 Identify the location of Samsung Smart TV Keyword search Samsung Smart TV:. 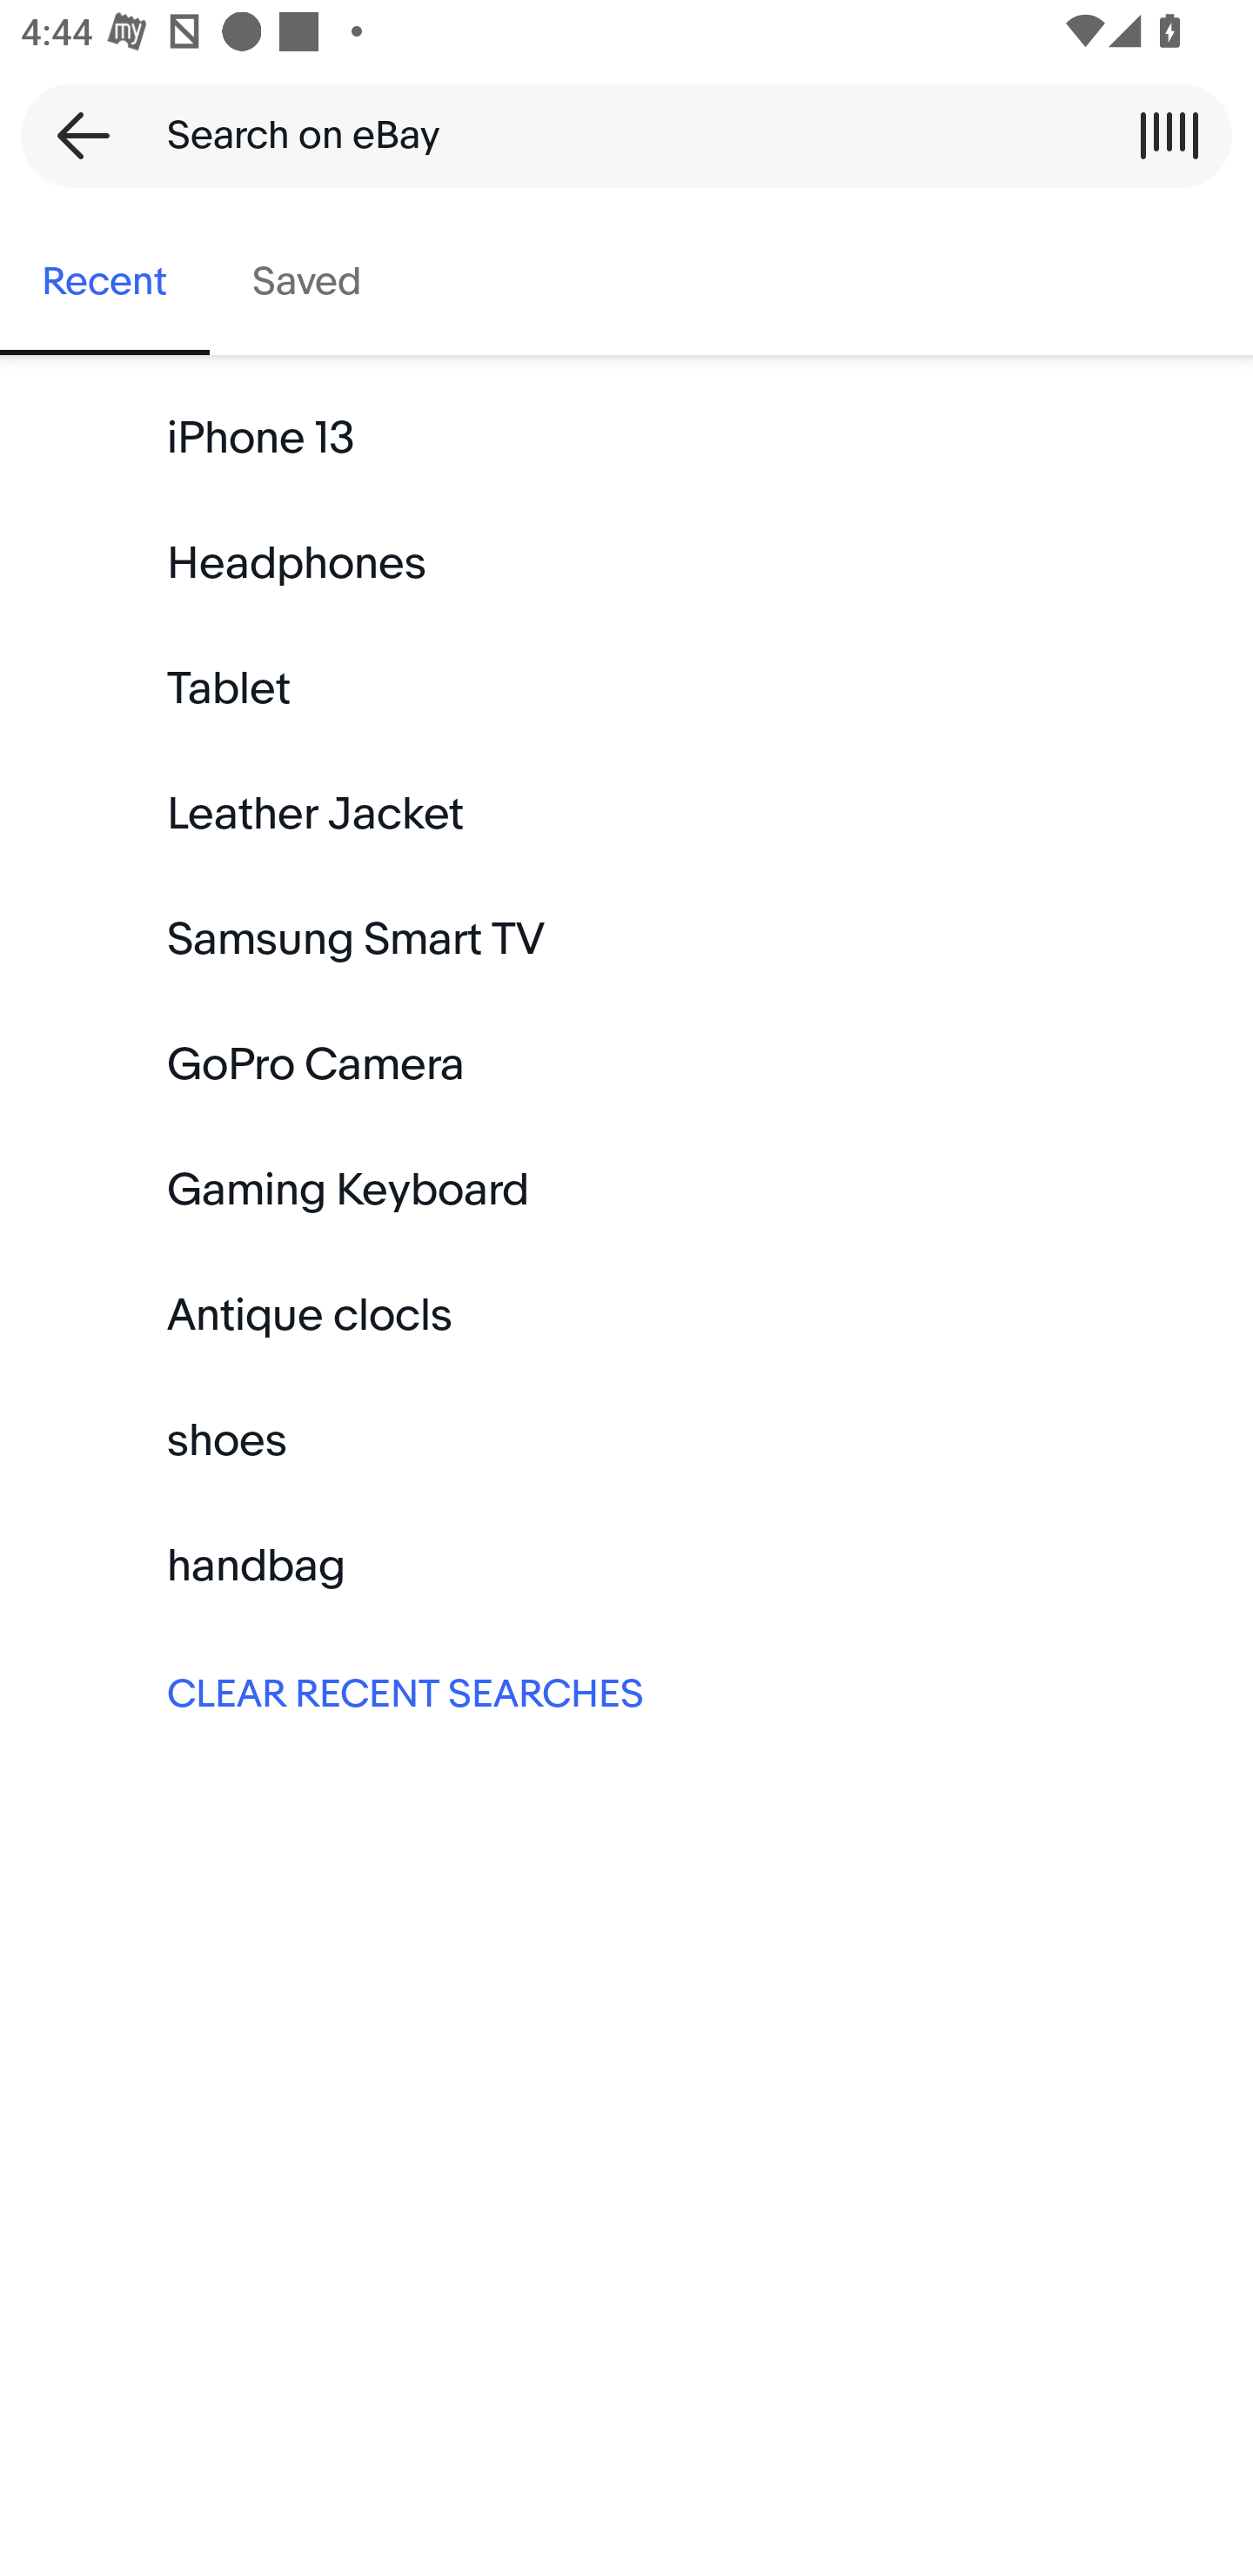
(626, 940).